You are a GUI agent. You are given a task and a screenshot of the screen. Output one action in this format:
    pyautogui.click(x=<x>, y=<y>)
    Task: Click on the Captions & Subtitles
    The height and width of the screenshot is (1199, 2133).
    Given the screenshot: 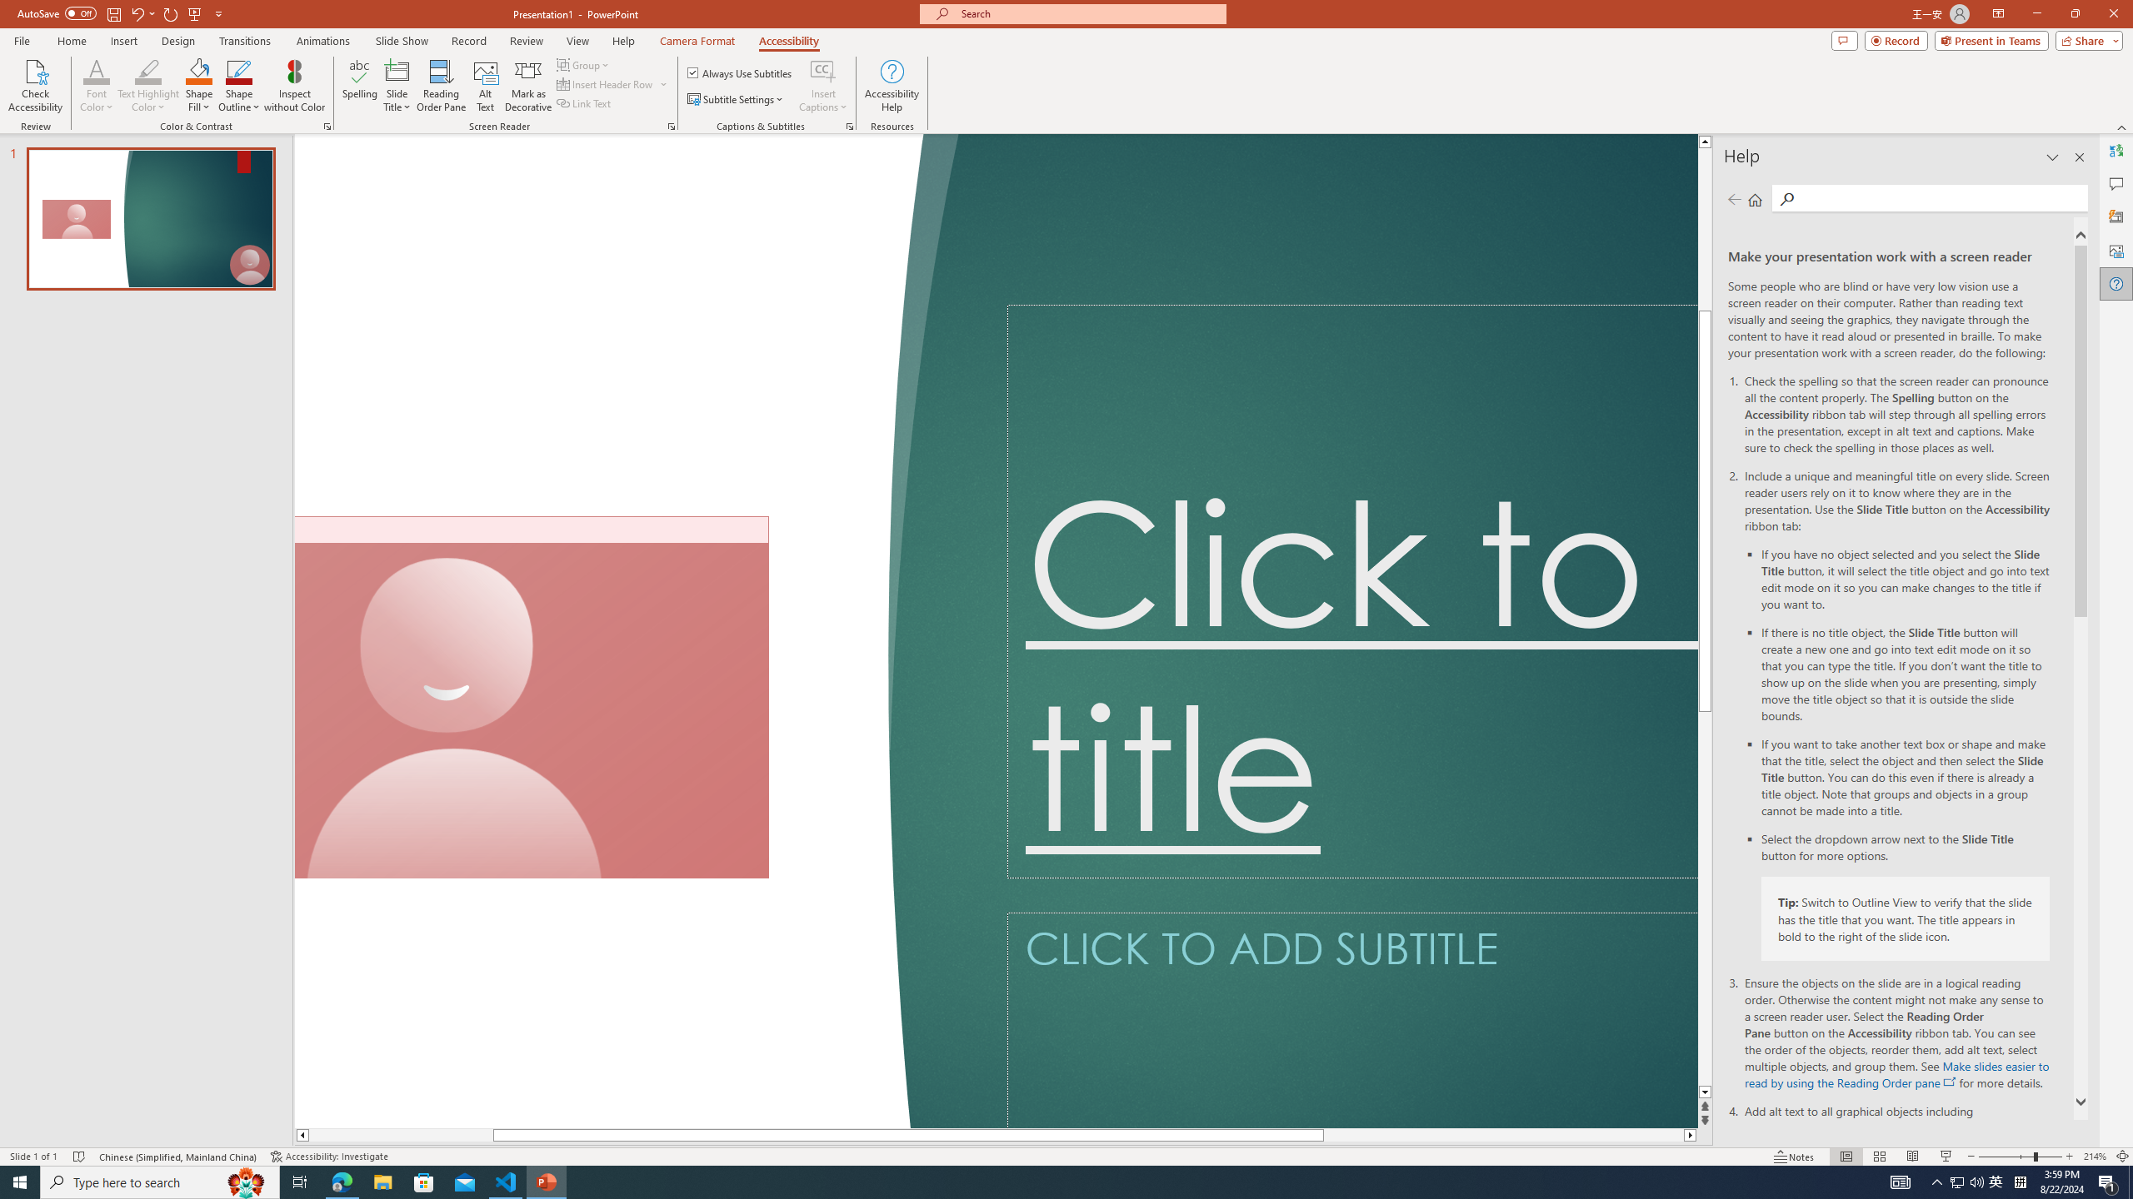 What is the action you would take?
    pyautogui.click(x=850, y=127)
    